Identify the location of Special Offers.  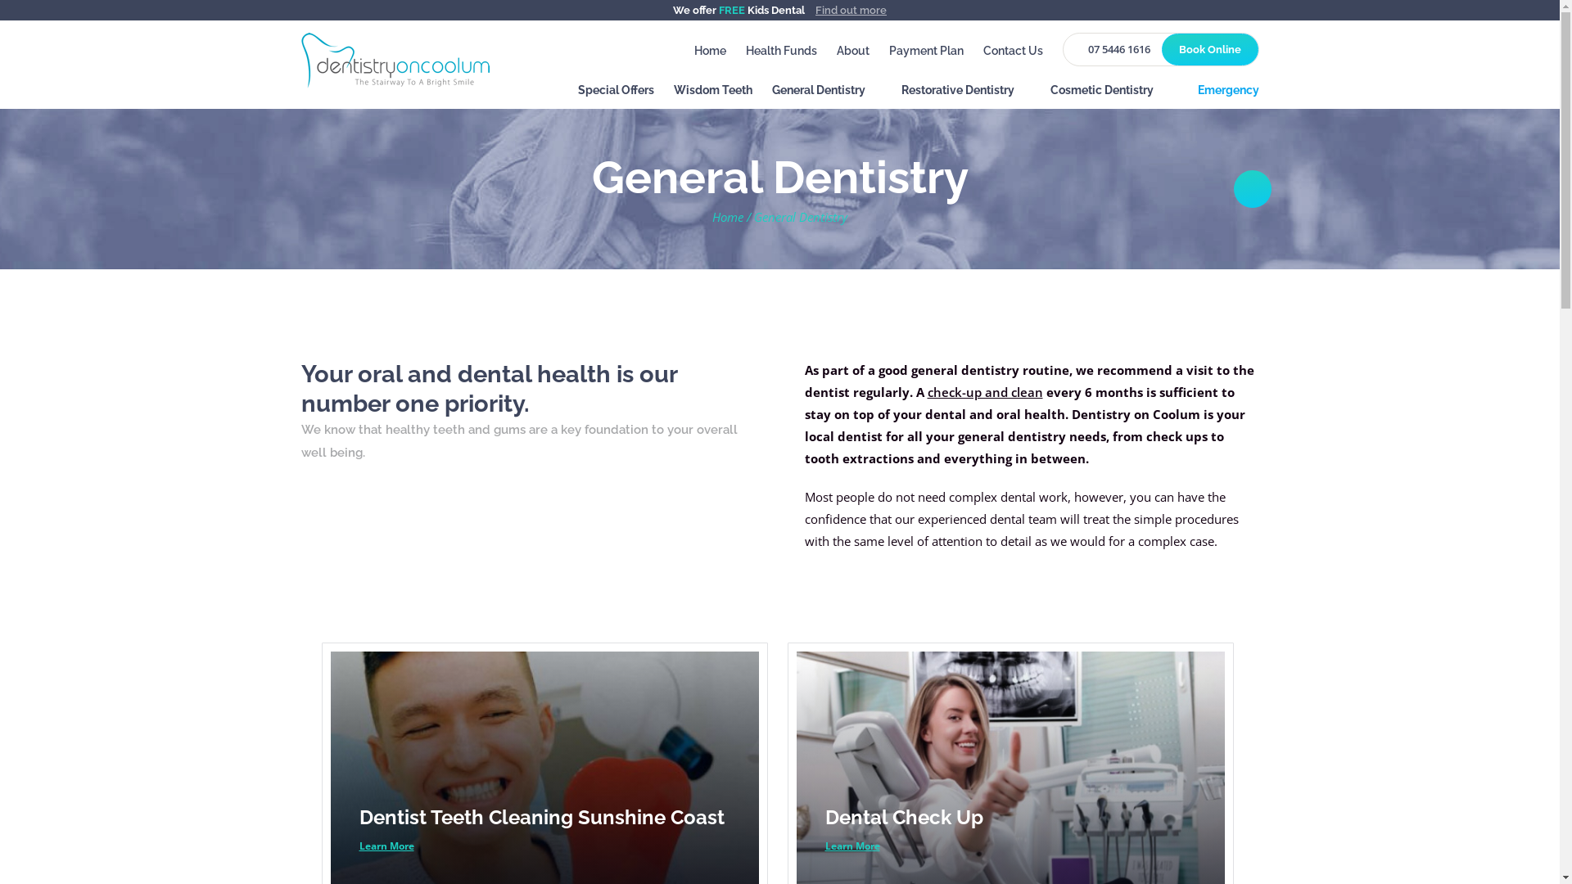
(616, 95).